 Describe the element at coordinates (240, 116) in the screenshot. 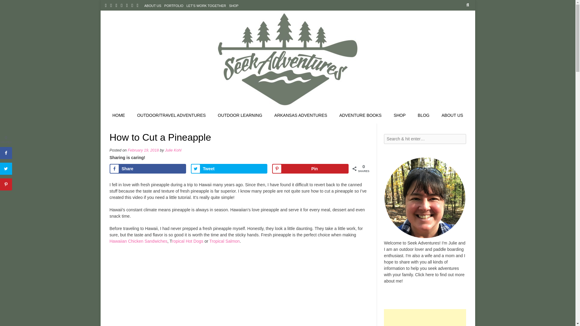

I see `OUTDOOR LEARNING` at that location.